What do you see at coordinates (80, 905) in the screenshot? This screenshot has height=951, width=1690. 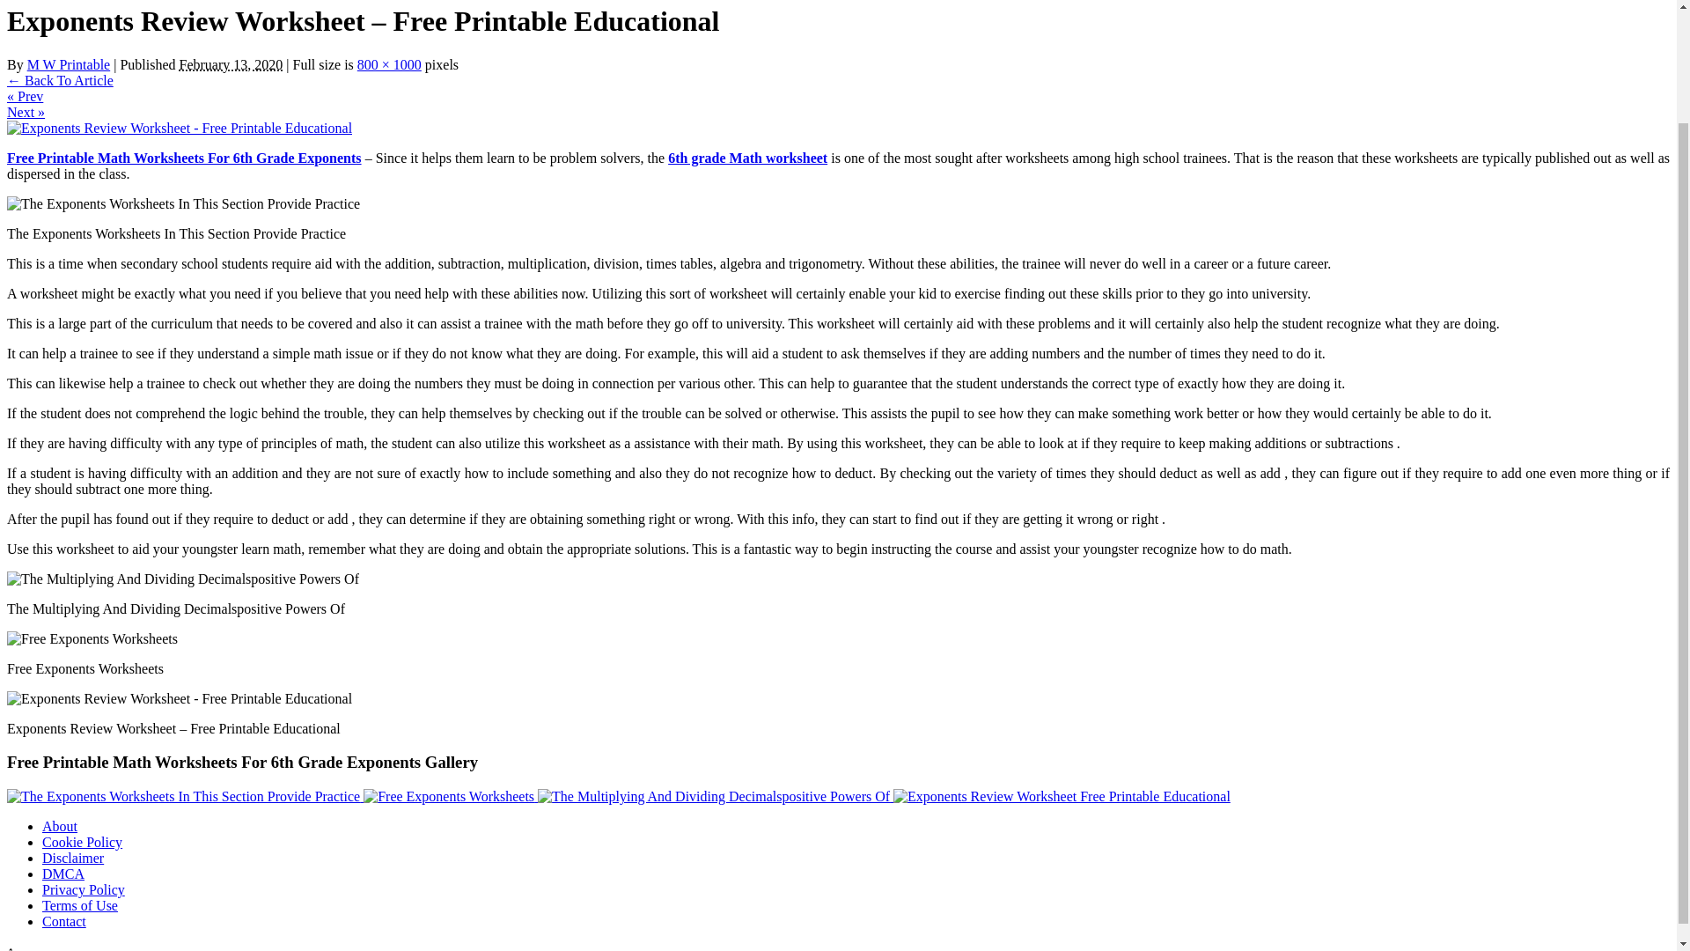 I see `Terms of Use` at bounding box center [80, 905].